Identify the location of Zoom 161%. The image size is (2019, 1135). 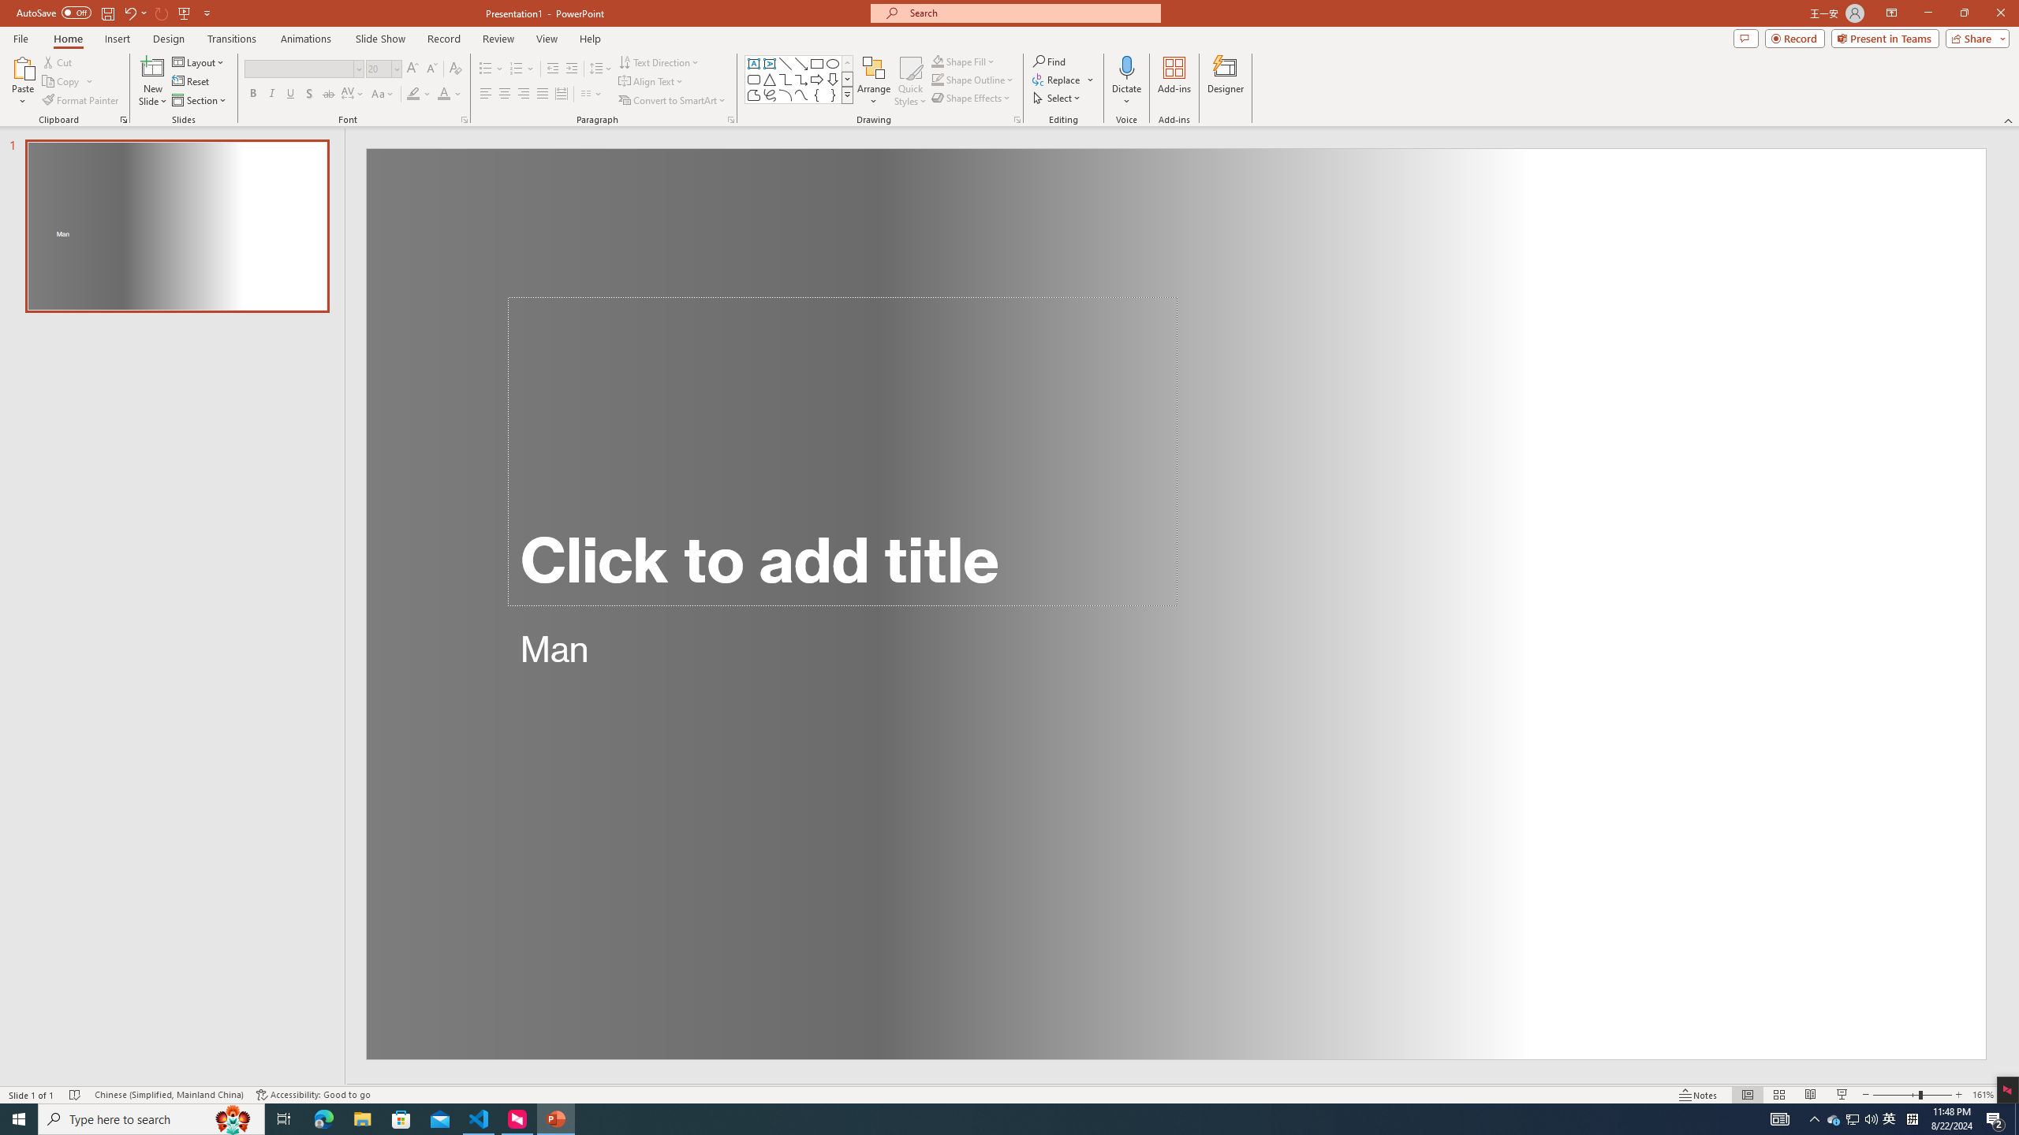
(1983, 1095).